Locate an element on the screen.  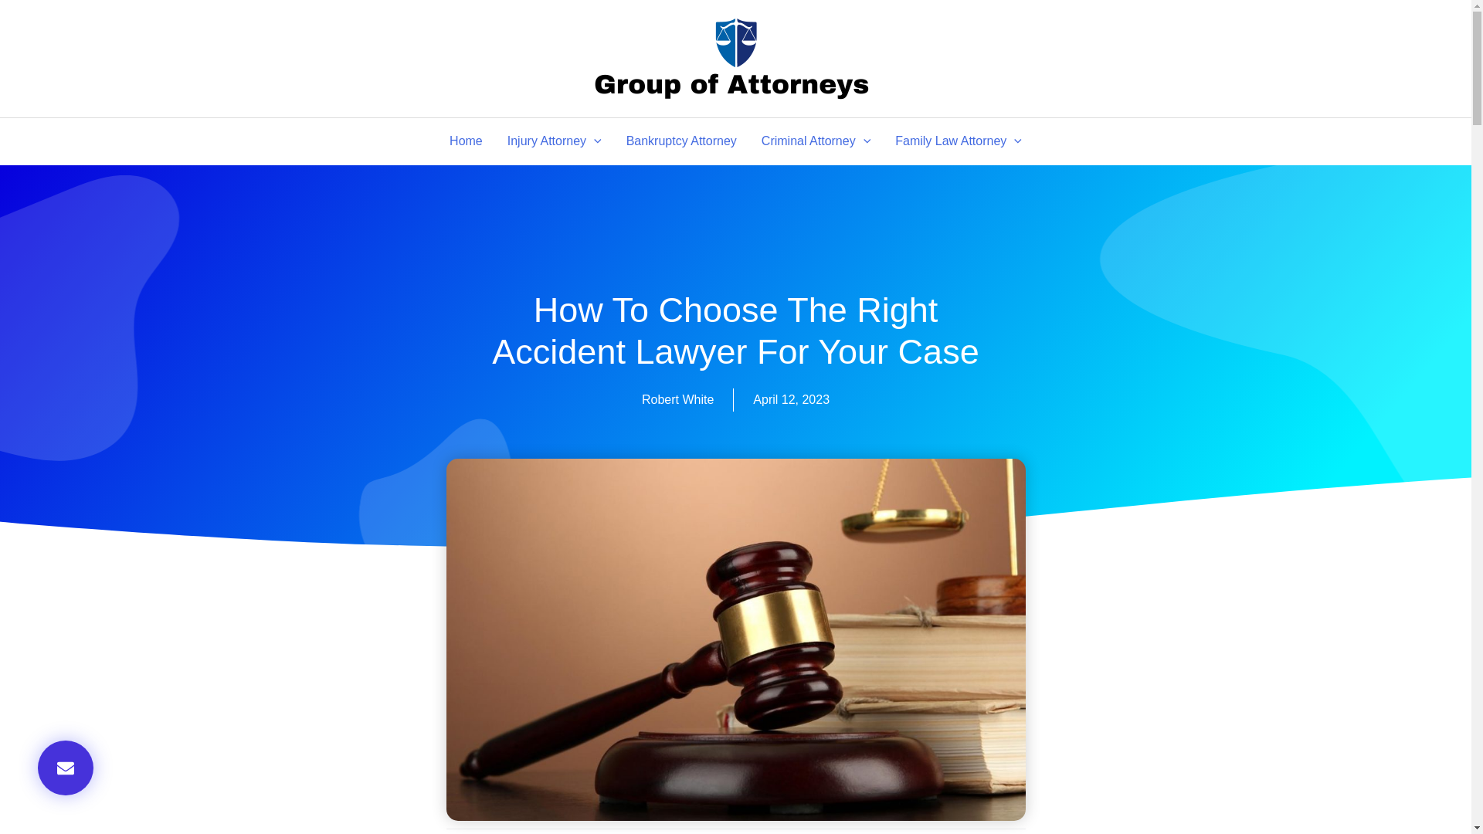
Family Law Attorney is located at coordinates (958, 141).